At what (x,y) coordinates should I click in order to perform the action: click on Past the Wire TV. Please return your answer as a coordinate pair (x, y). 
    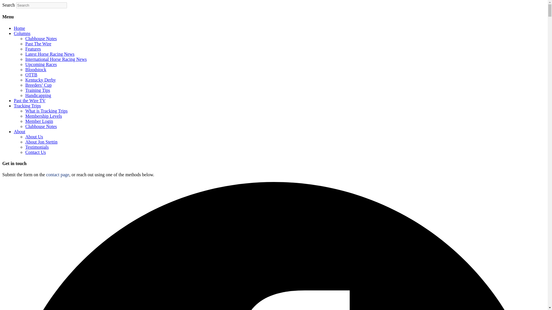
    Looking at the image, I should click on (29, 100).